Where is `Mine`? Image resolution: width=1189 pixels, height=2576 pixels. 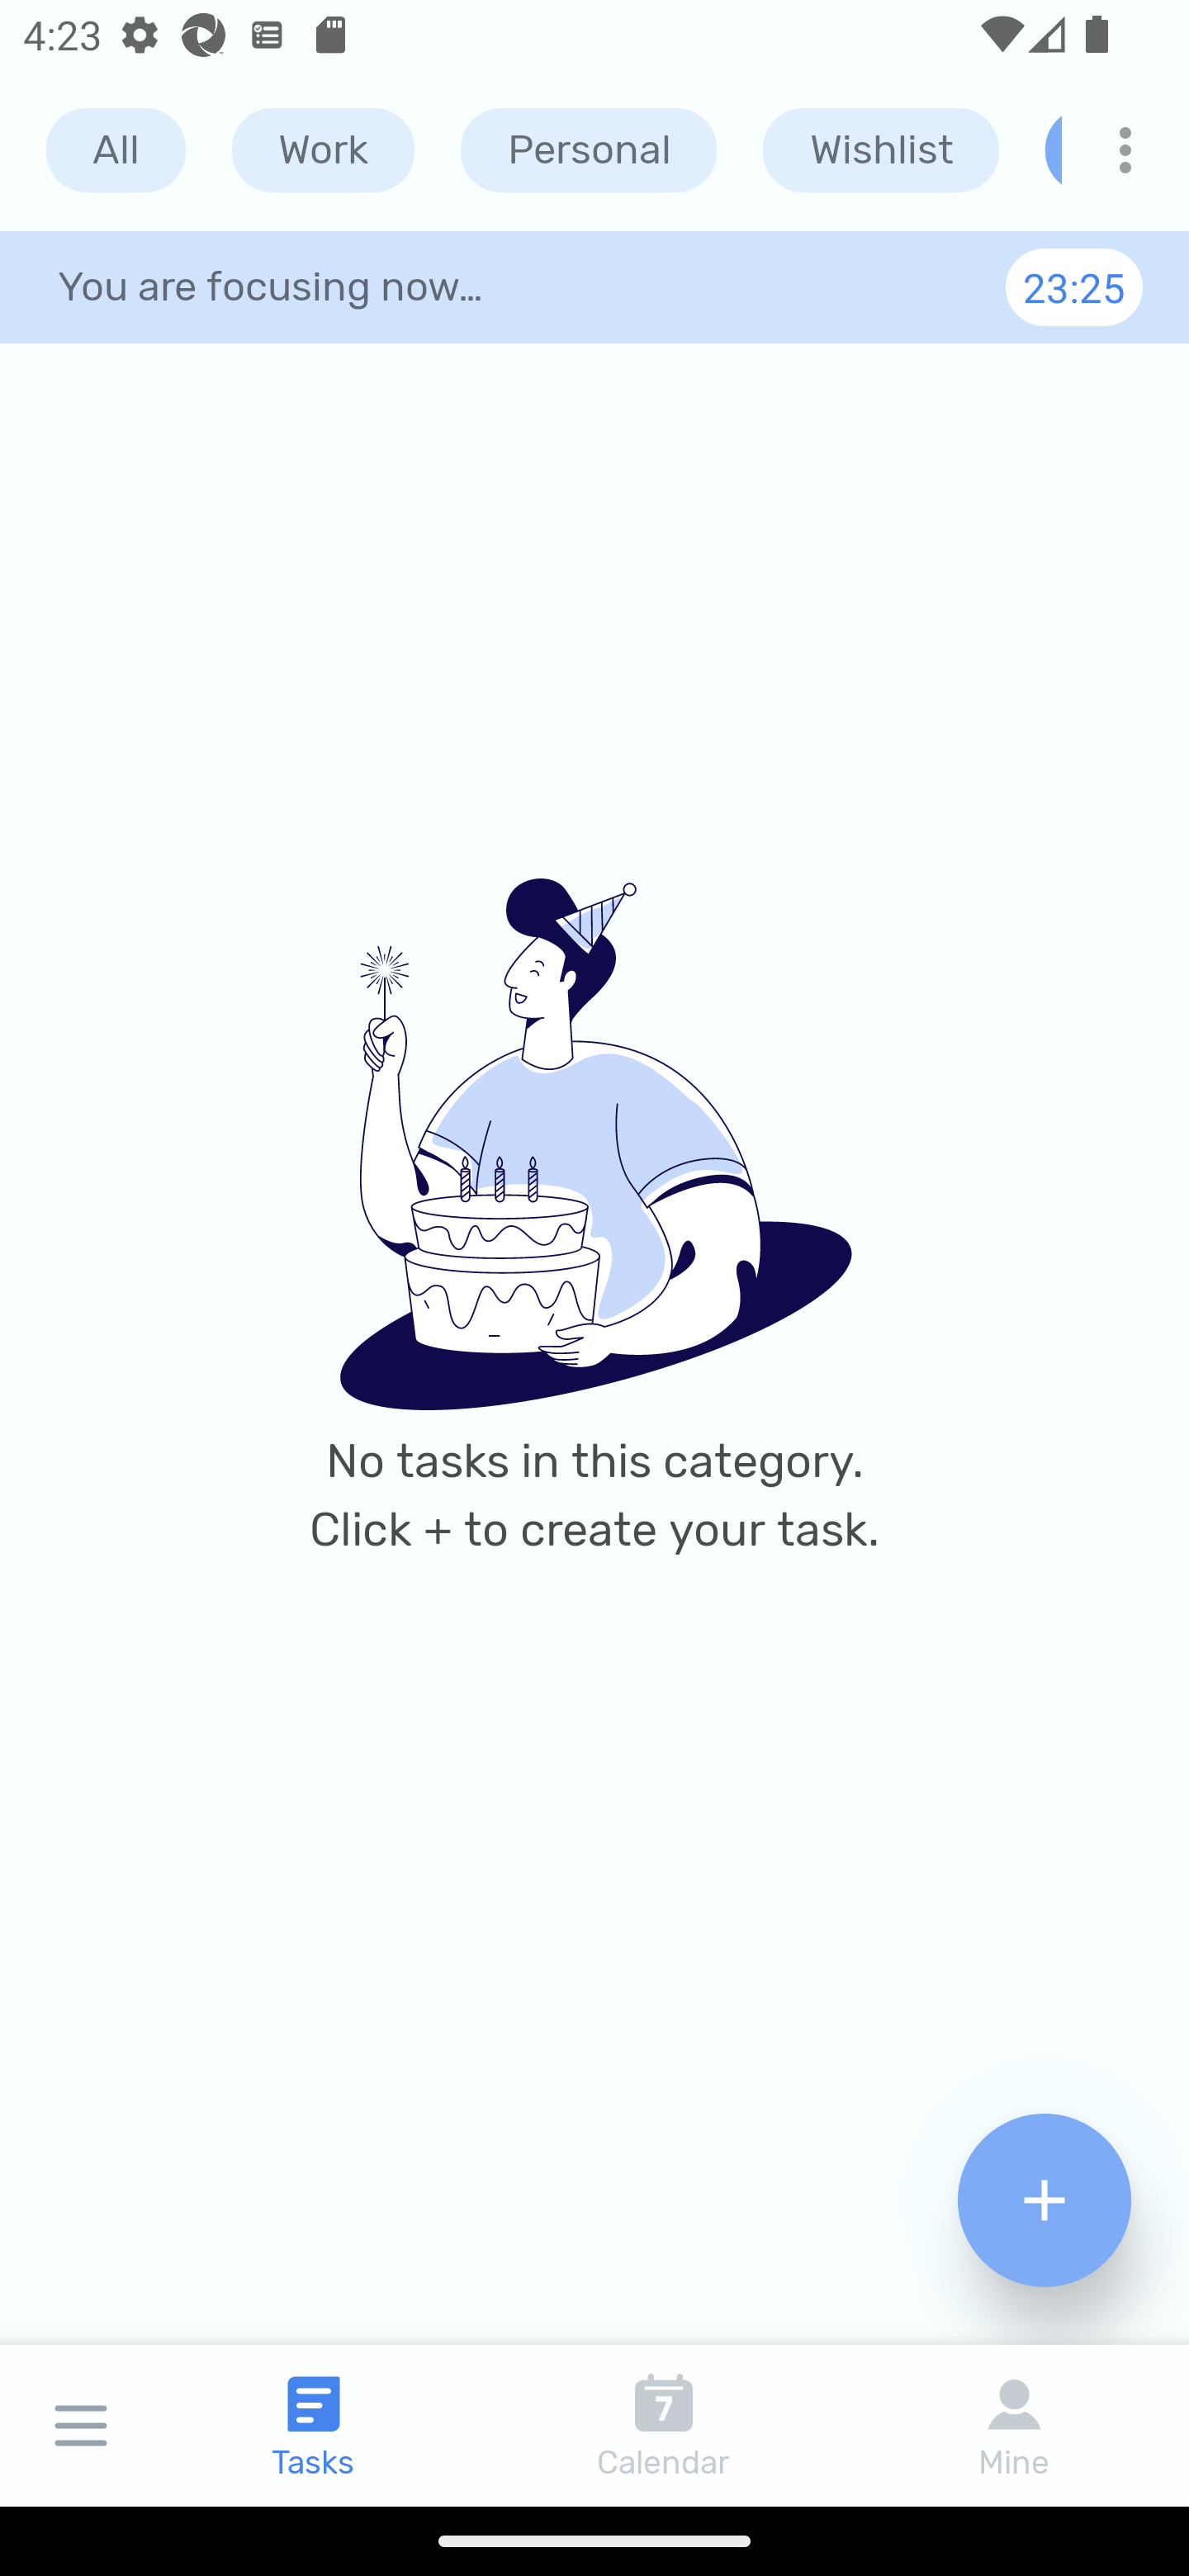 Mine is located at coordinates (1014, 2425).